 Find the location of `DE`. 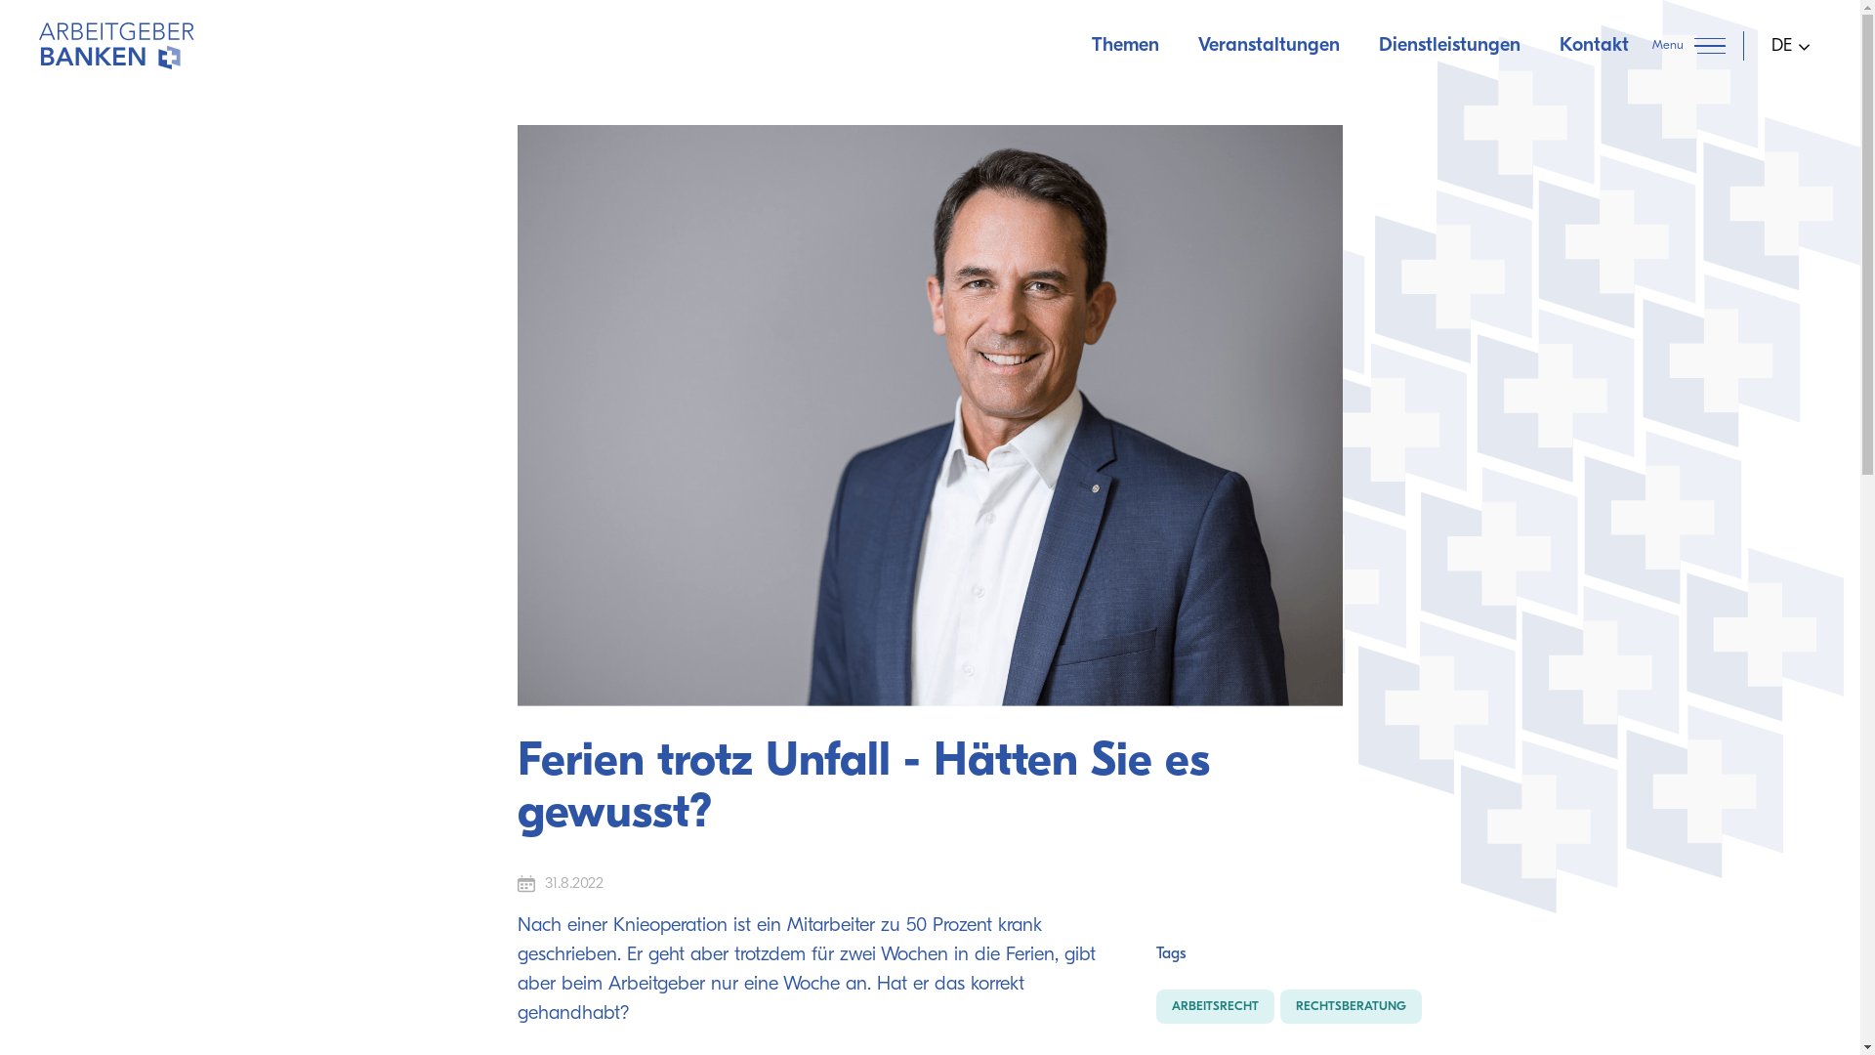

DE is located at coordinates (1791, 45).